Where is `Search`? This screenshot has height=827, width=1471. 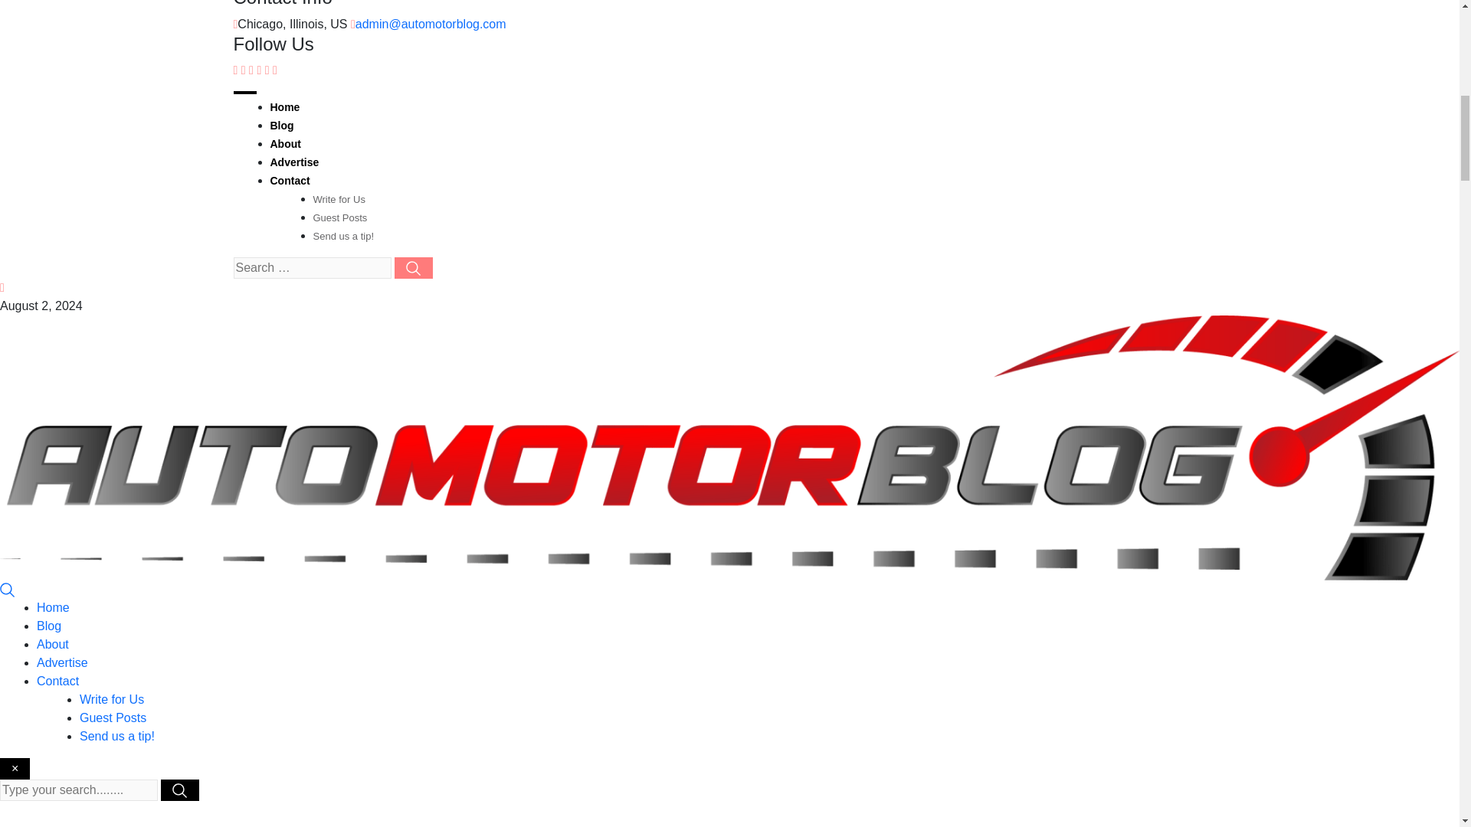 Search is located at coordinates (8, 589).